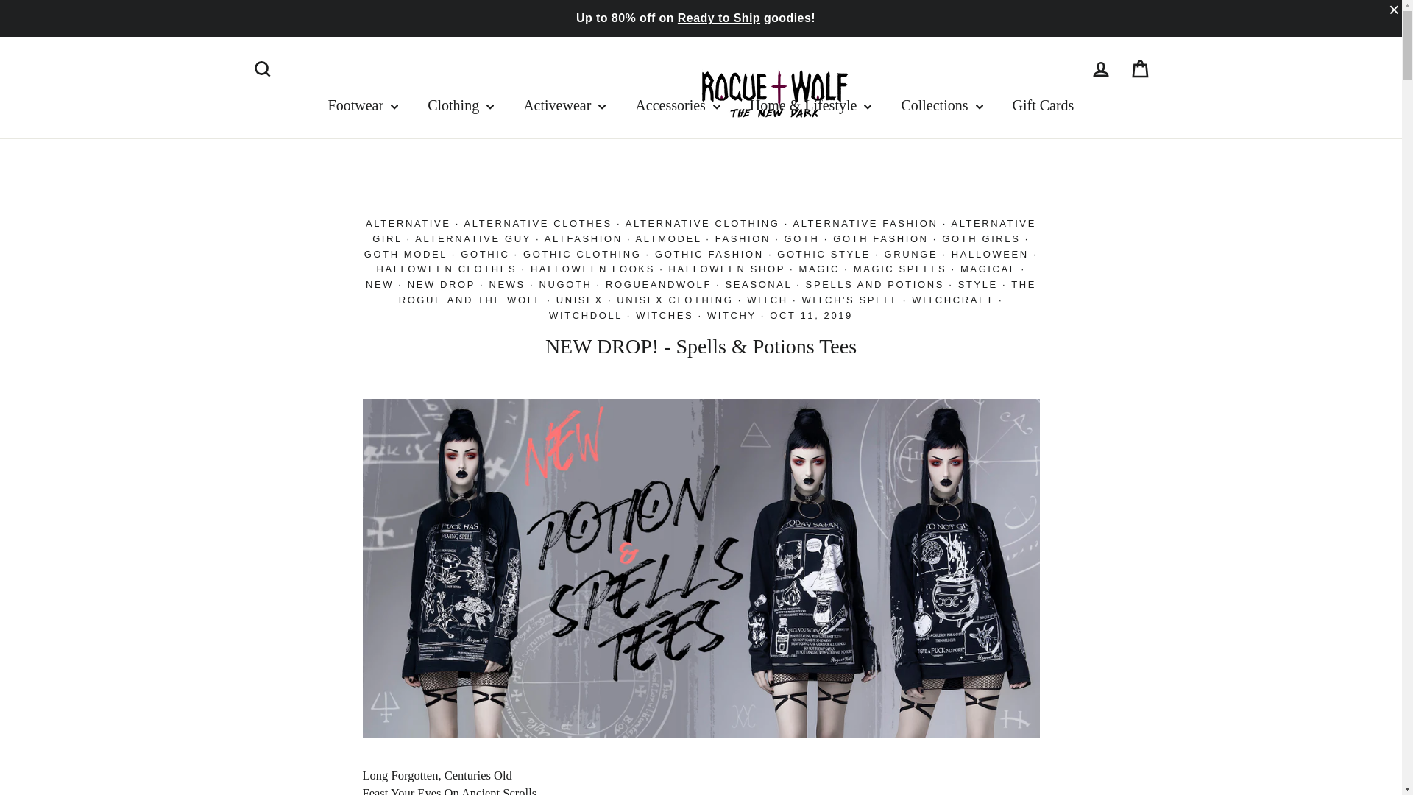 This screenshot has height=795, width=1413. What do you see at coordinates (718, 18) in the screenshot?
I see `Ready to Ship` at bounding box center [718, 18].